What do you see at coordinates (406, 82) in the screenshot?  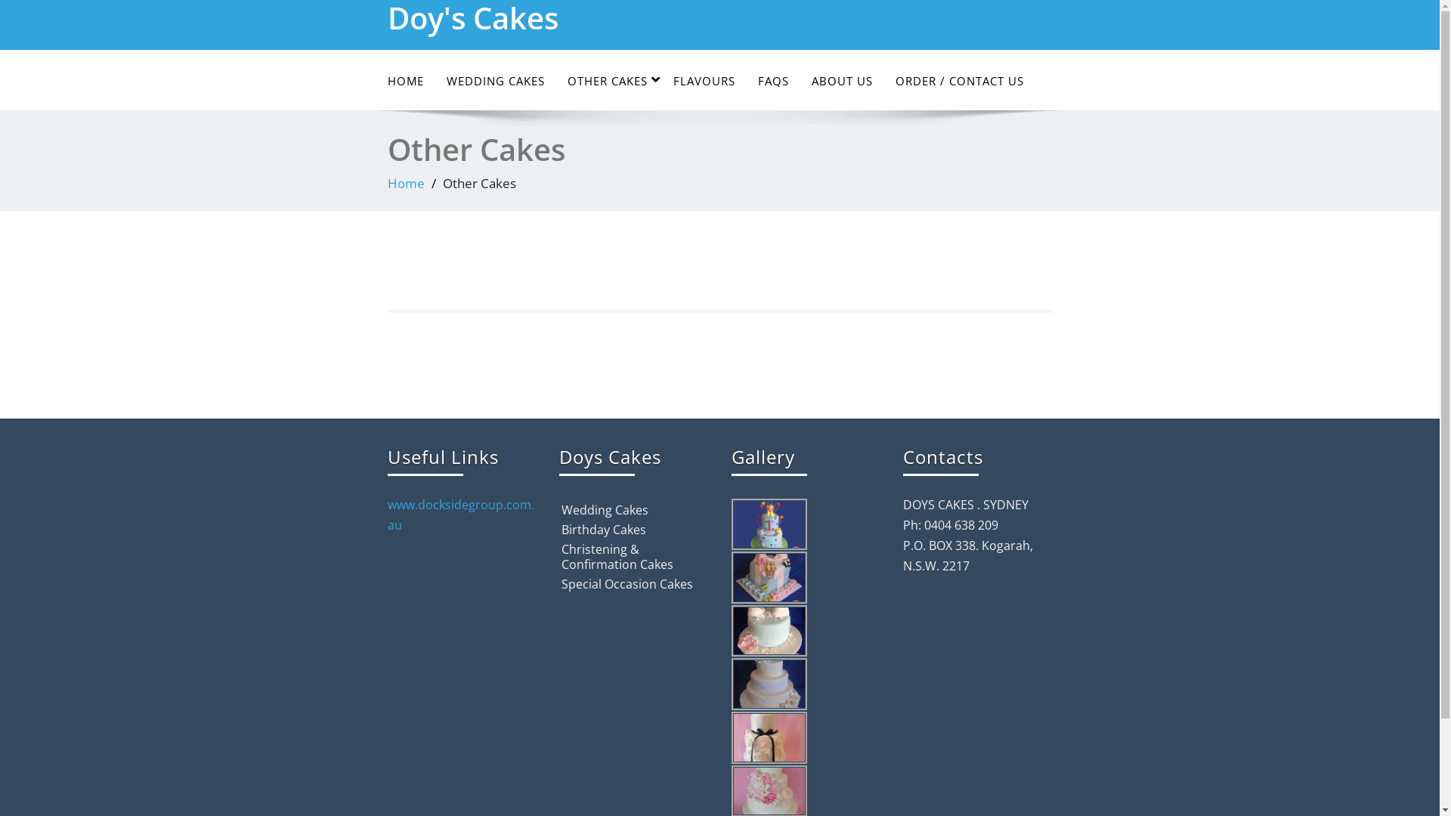 I see `HOME` at bounding box center [406, 82].